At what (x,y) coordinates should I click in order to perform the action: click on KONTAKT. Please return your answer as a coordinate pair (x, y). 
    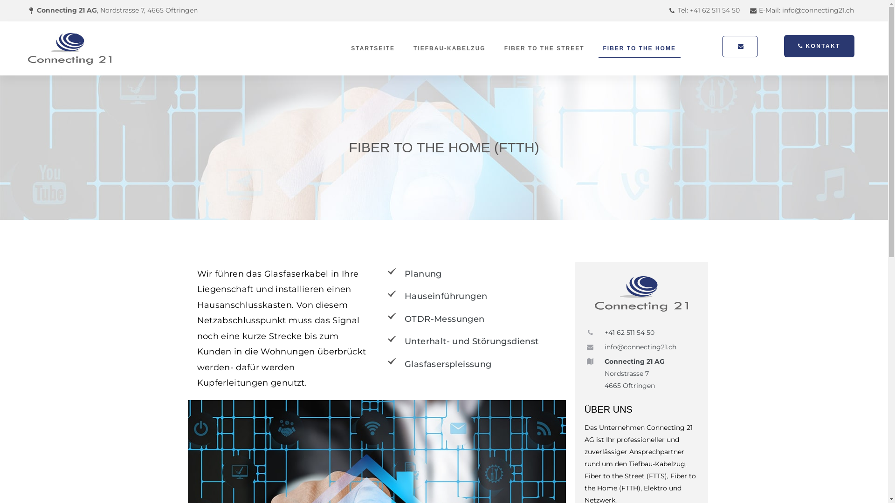
    Looking at the image, I should click on (819, 46).